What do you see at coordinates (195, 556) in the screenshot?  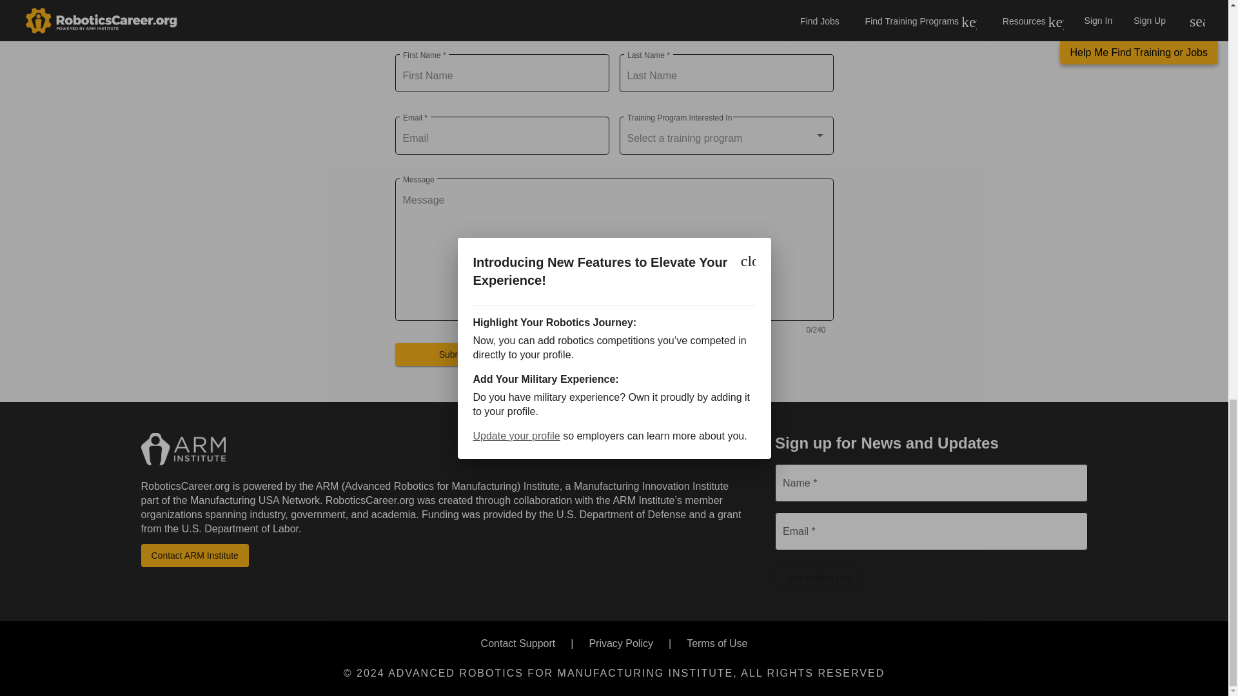 I see `Contact ARM Institute` at bounding box center [195, 556].